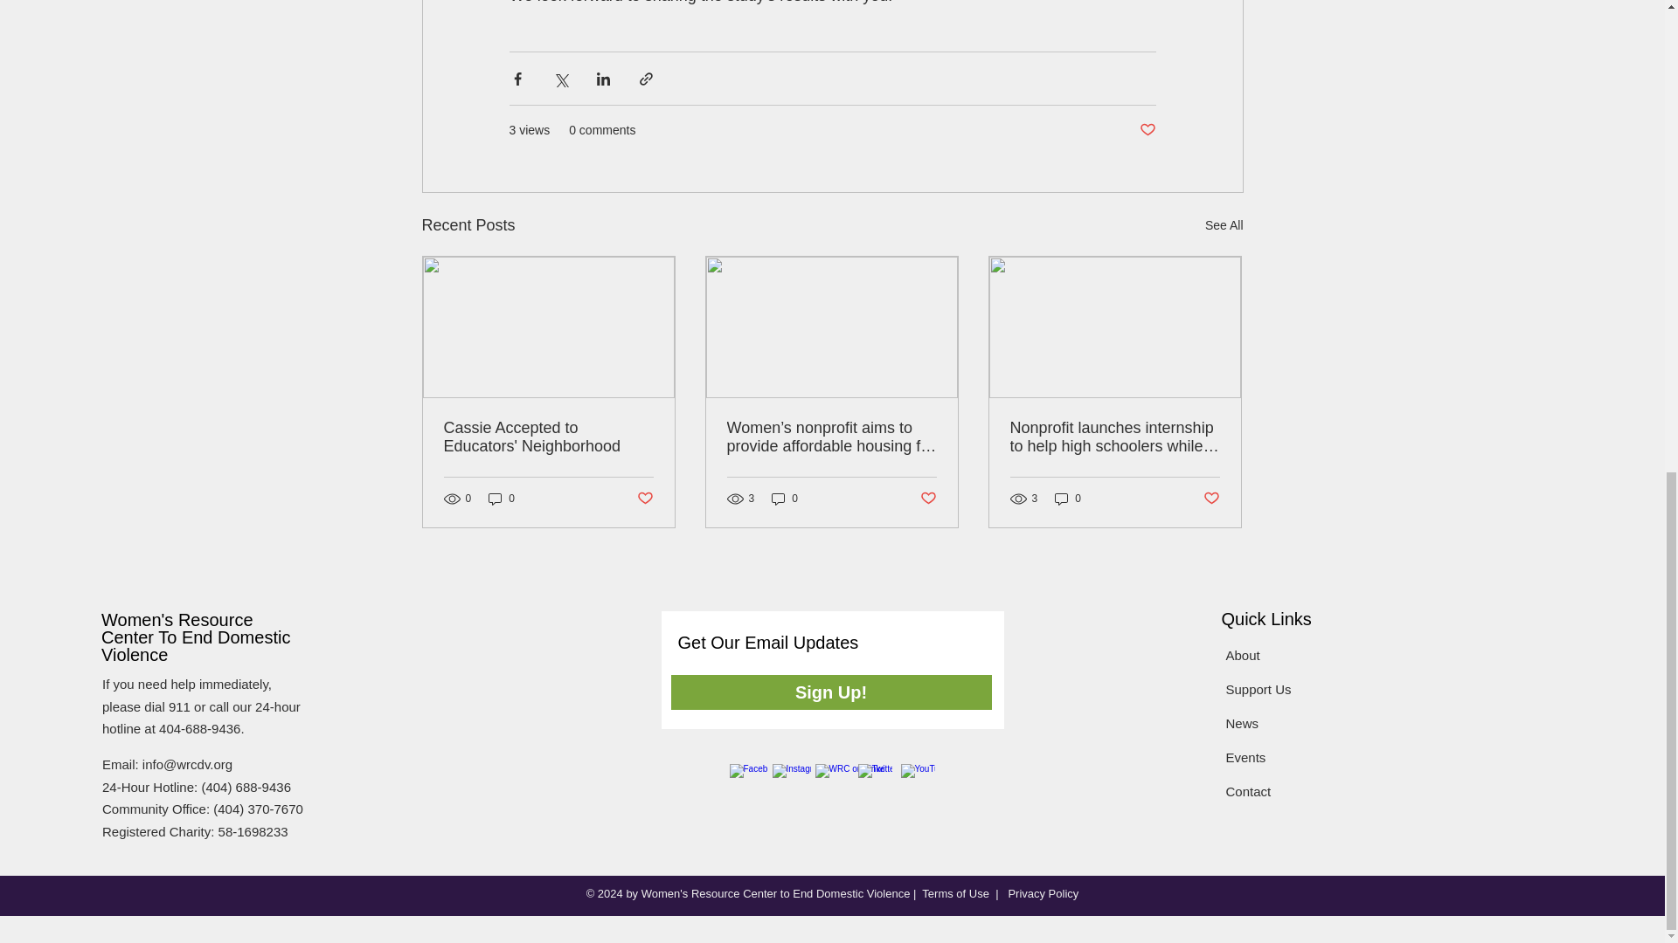 This screenshot has height=943, width=1678. Describe the element at coordinates (643, 499) in the screenshot. I see `Post not marked as liked` at that location.